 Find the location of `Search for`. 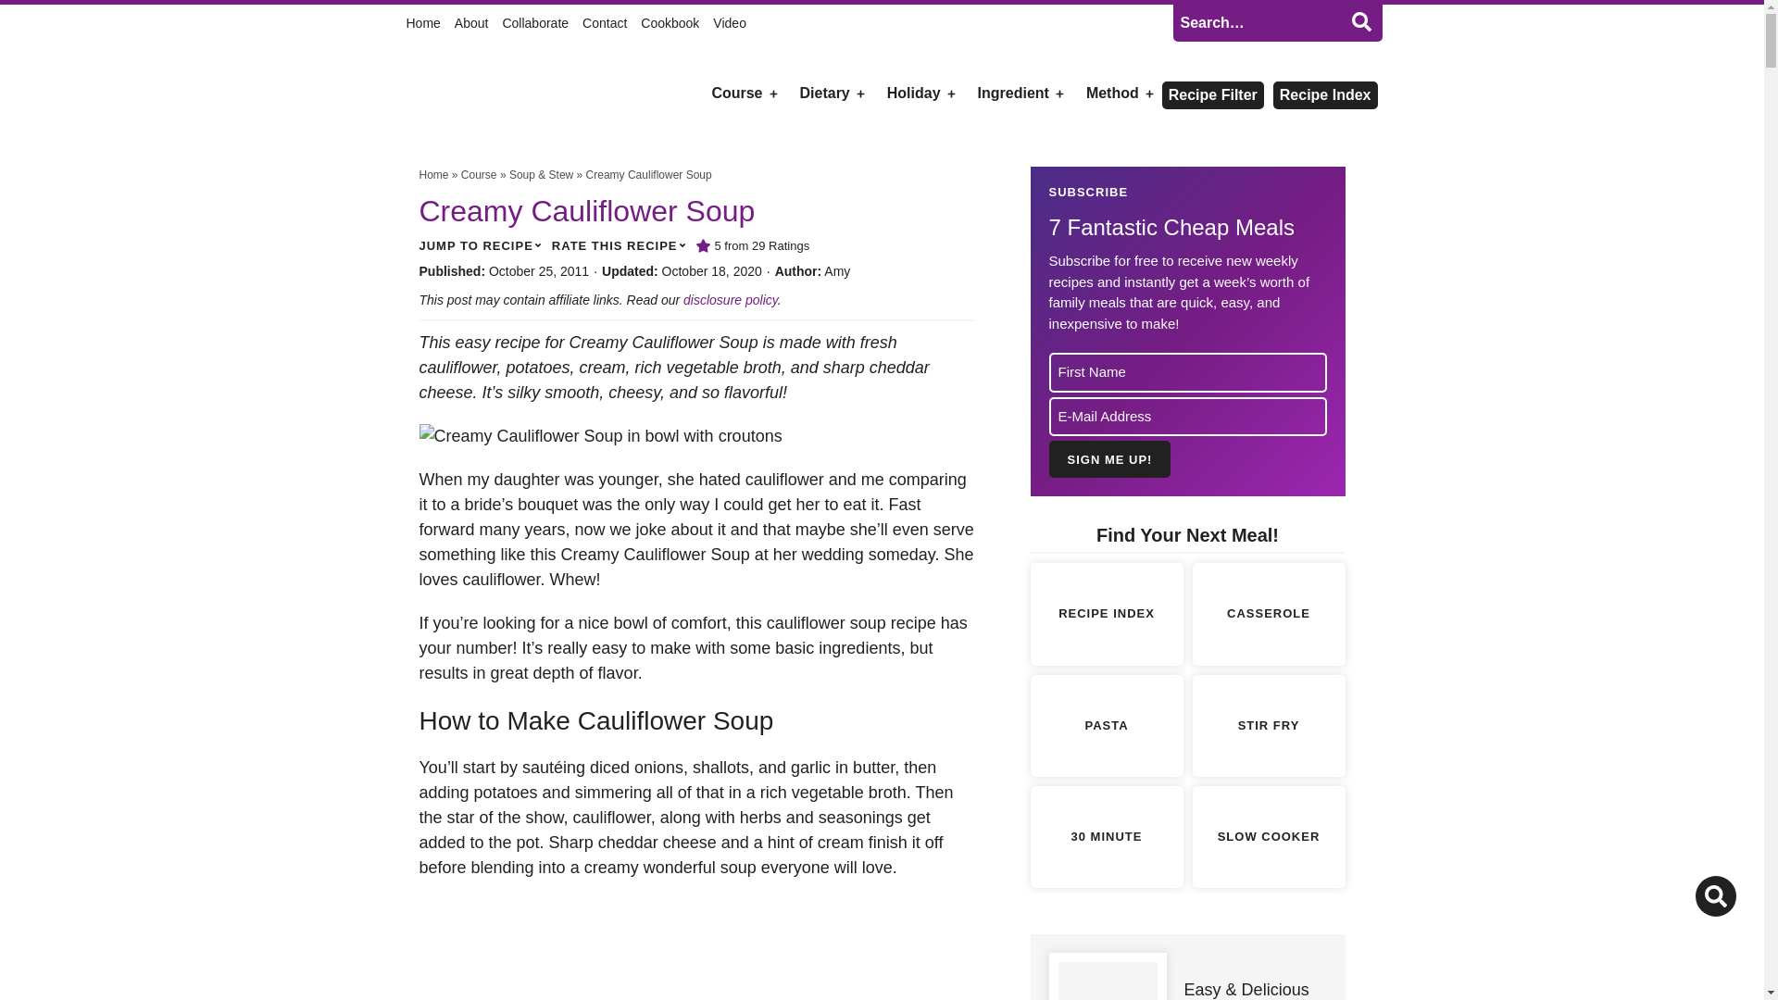

Search for is located at coordinates (1276, 23).